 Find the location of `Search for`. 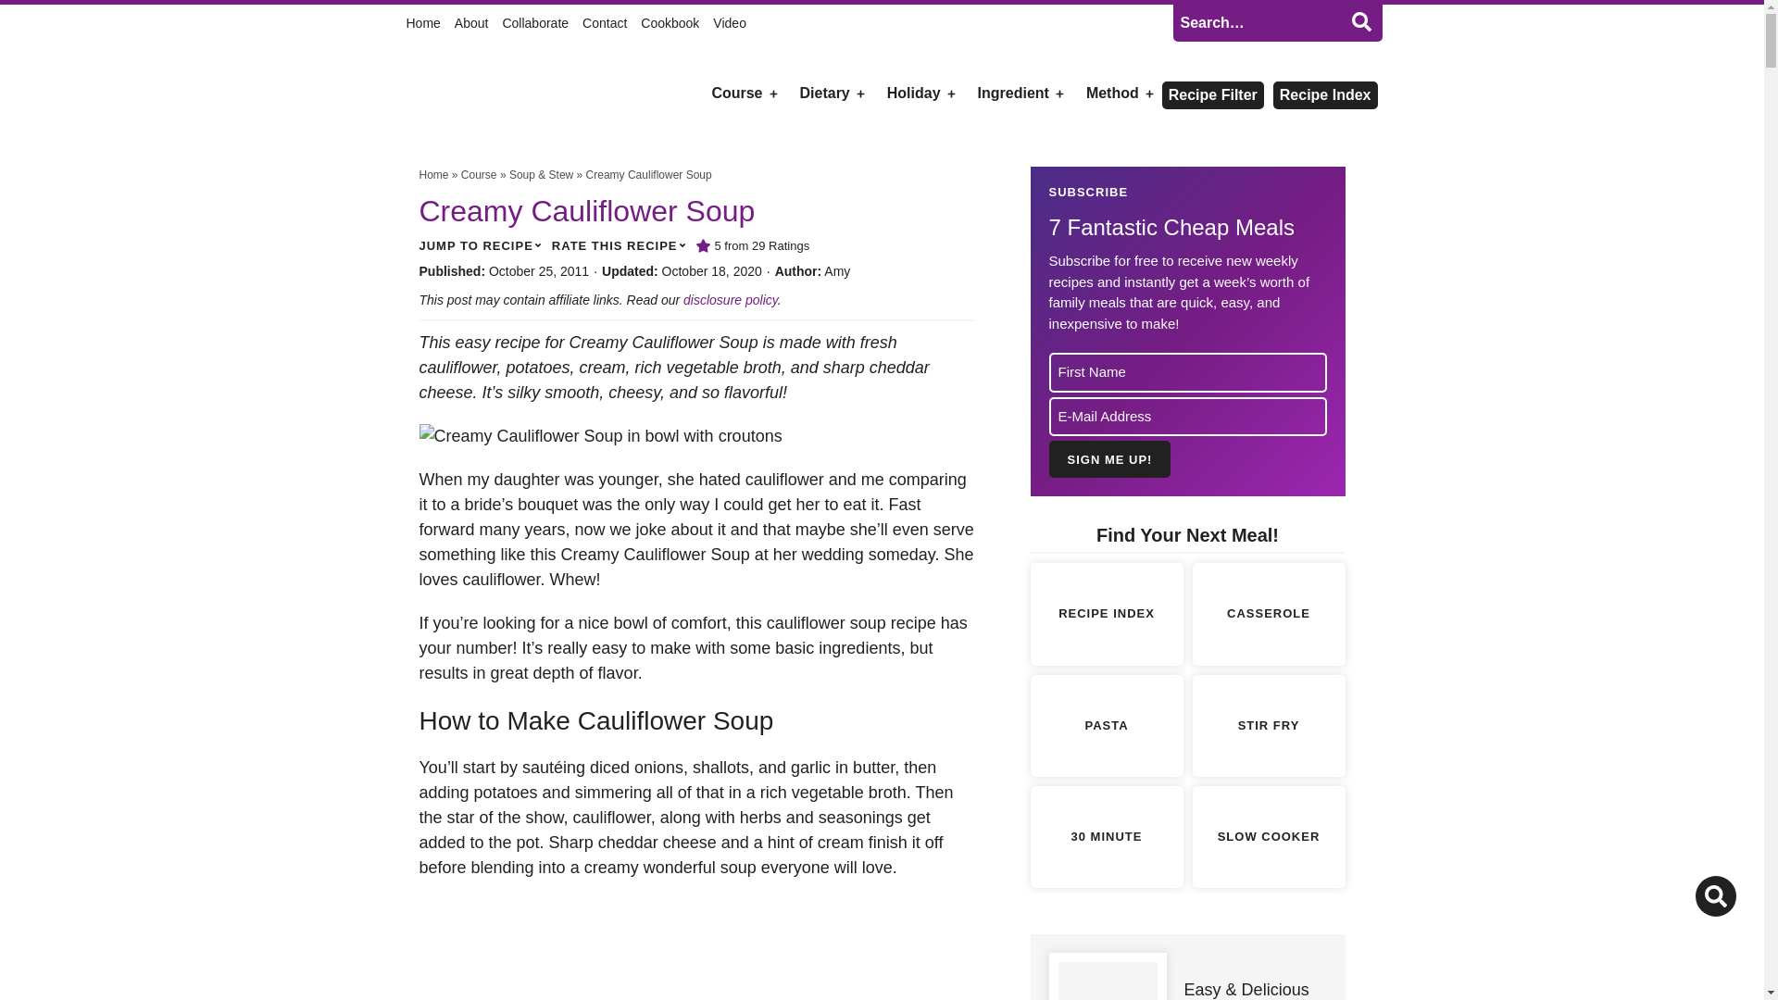

Search for is located at coordinates (1276, 23).